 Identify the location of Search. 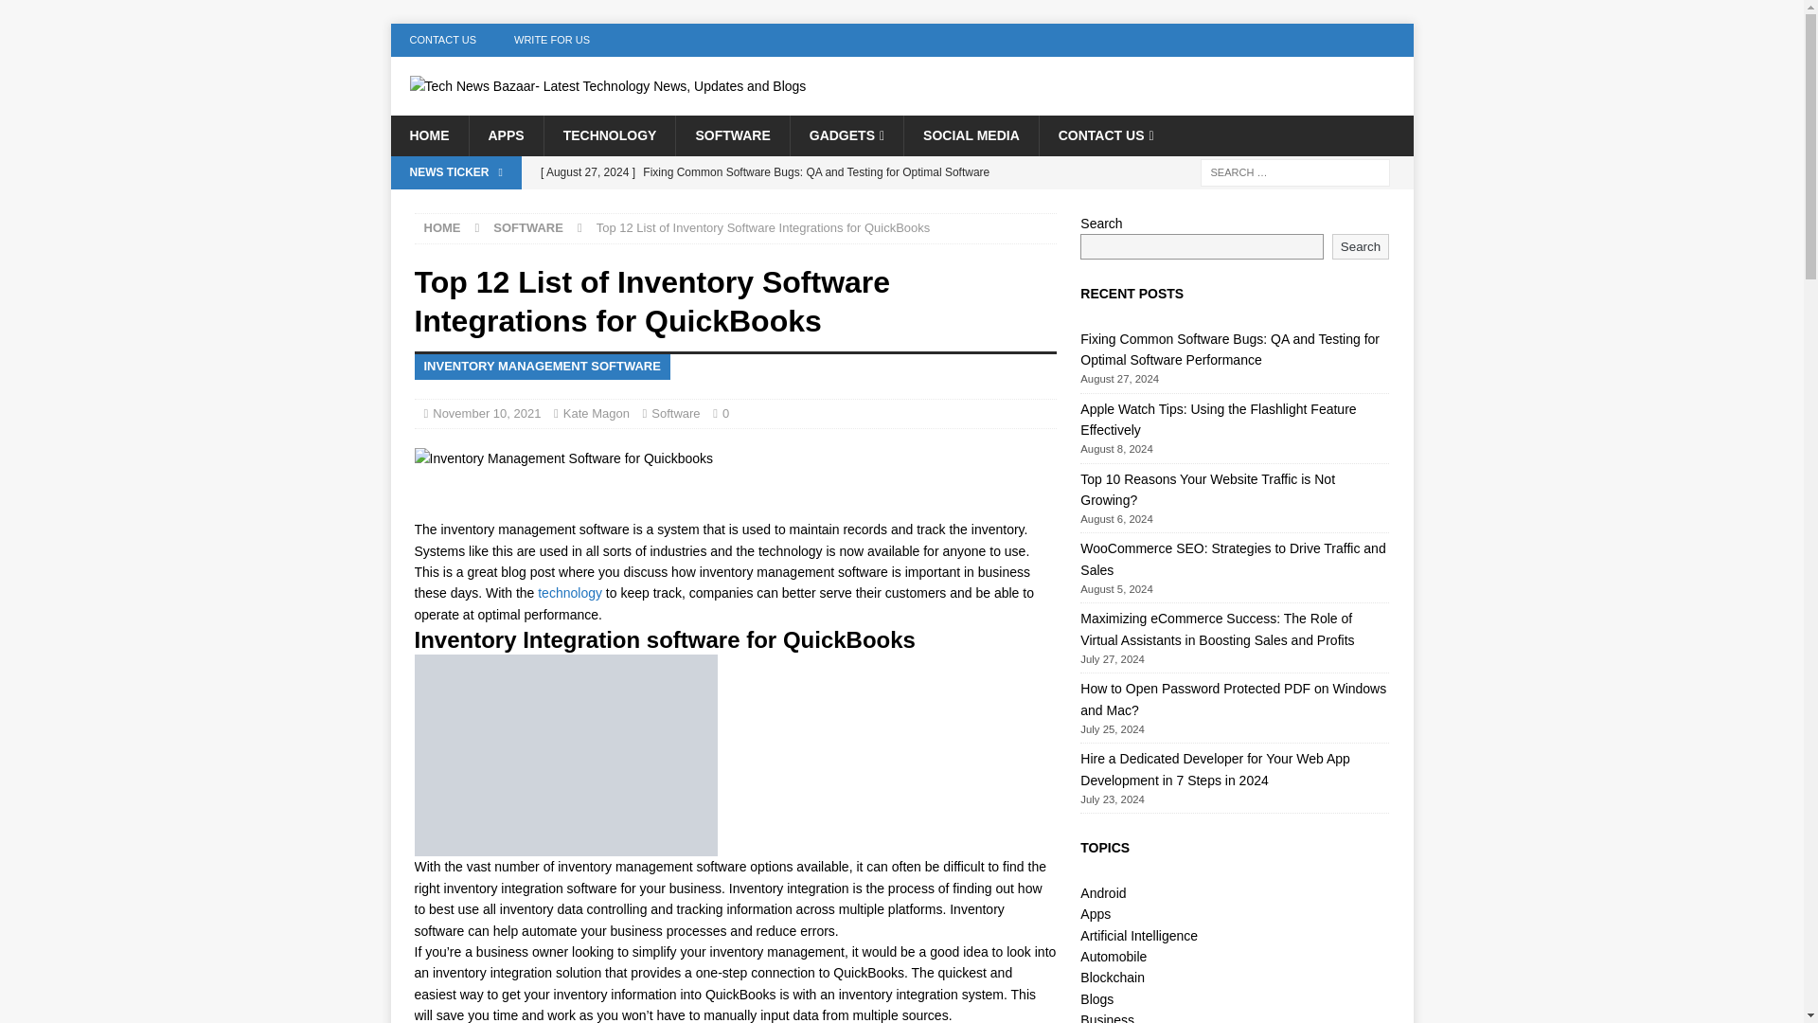
(70, 15).